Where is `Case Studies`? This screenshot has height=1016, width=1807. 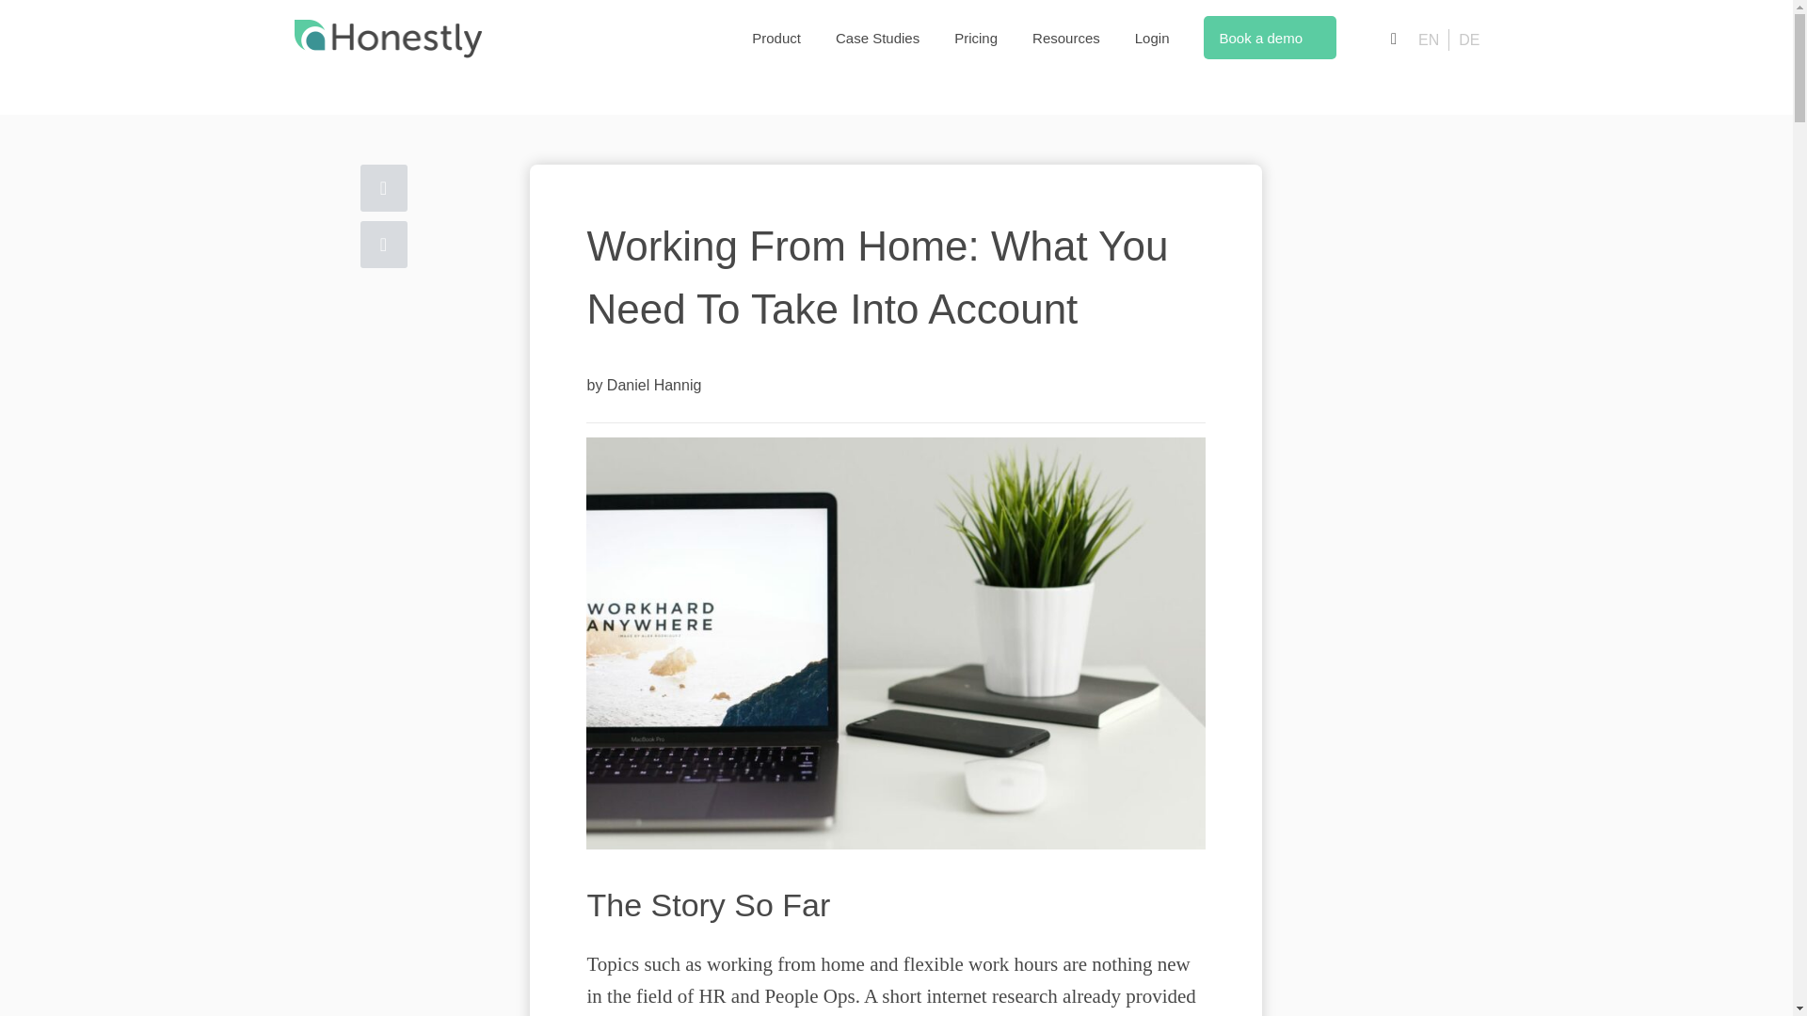
Case Studies is located at coordinates (877, 37).